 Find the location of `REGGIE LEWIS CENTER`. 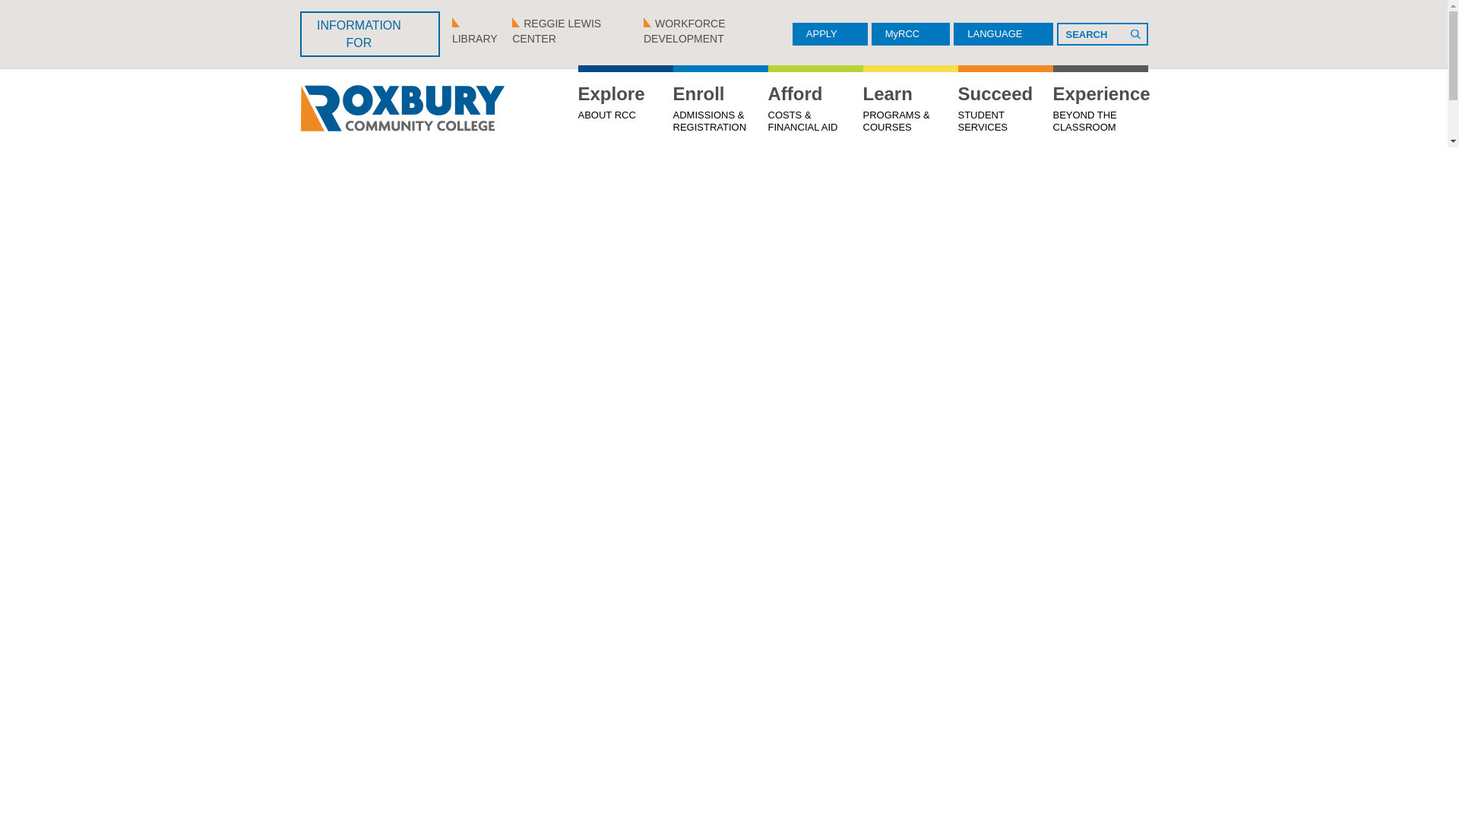

REGGIE LEWIS CENTER is located at coordinates (369, 33).